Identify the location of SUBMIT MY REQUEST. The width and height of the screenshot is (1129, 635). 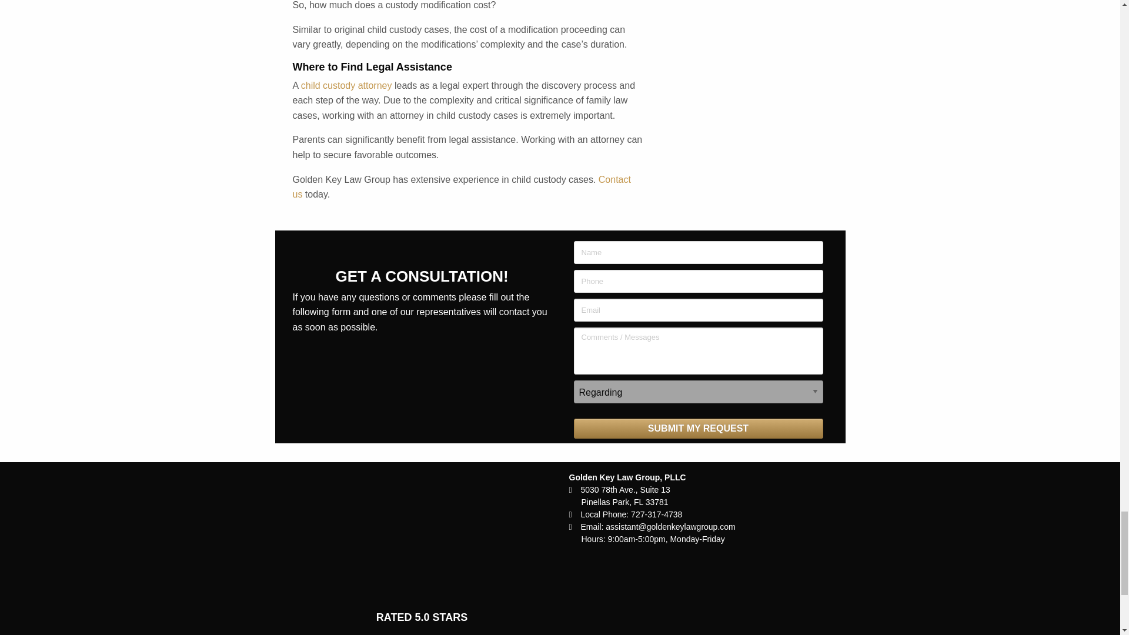
(698, 428).